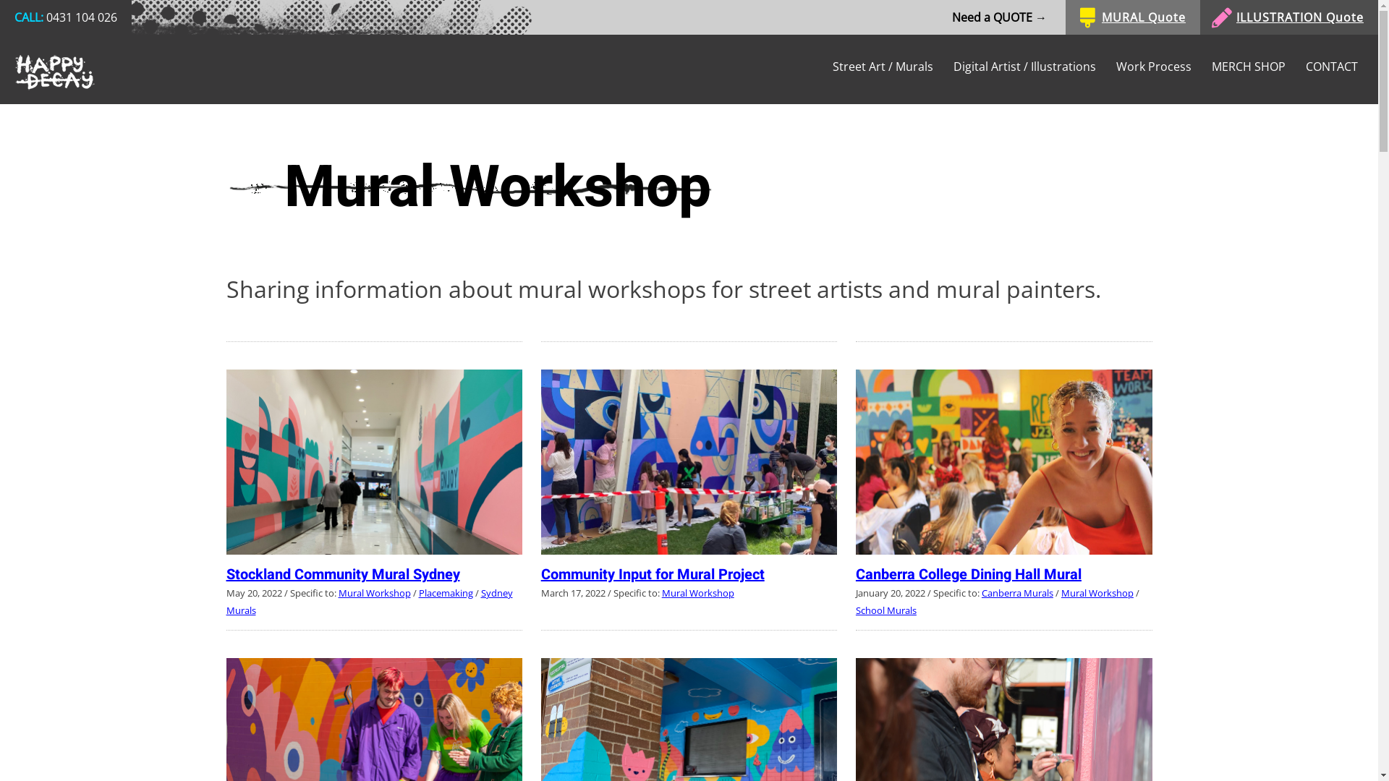 The width and height of the screenshot is (1389, 781). Describe the element at coordinates (1289, 17) in the screenshot. I see `ILLUSTRATION Quote` at that location.